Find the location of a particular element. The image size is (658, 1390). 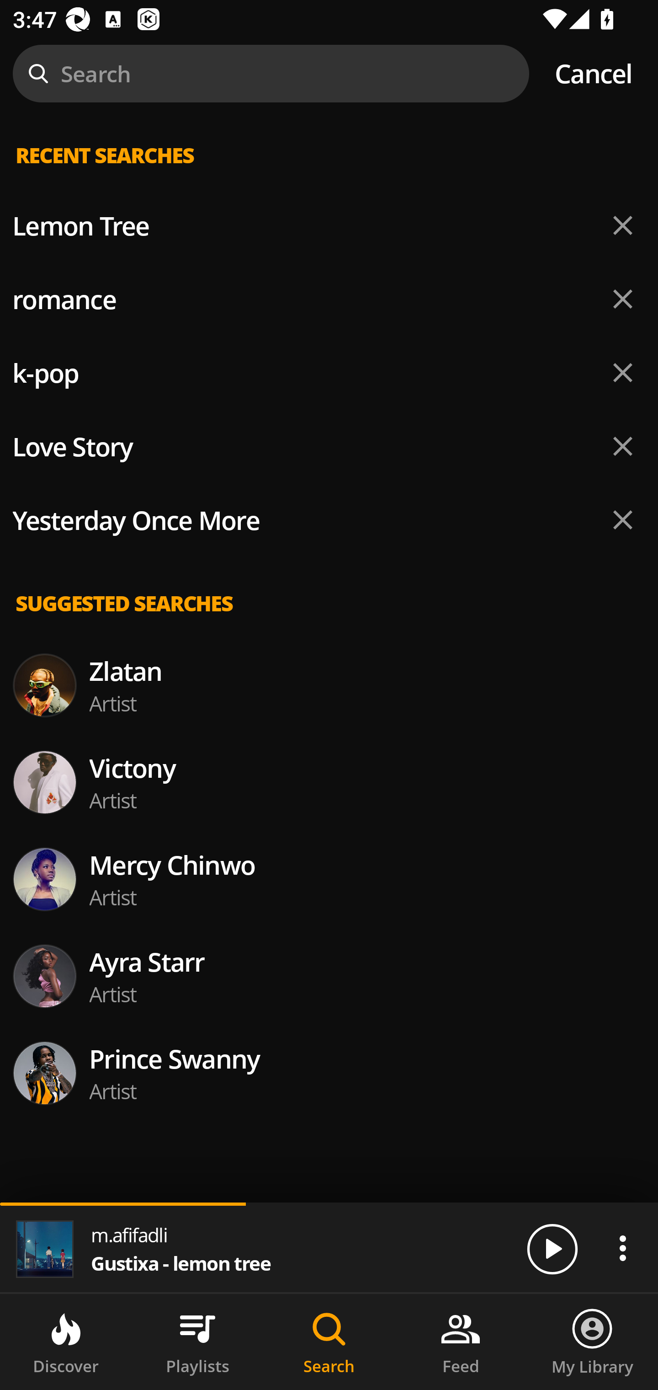

Feed is located at coordinates (461, 1342).